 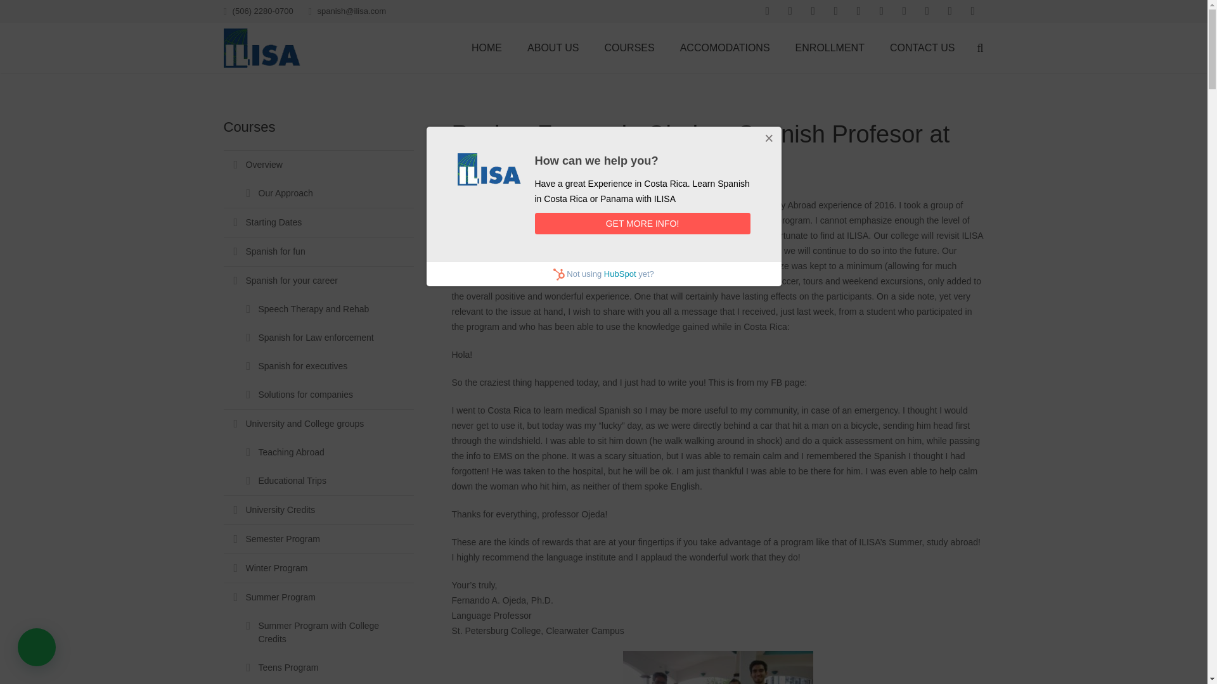 I want to click on University and College groups, so click(x=318, y=423).